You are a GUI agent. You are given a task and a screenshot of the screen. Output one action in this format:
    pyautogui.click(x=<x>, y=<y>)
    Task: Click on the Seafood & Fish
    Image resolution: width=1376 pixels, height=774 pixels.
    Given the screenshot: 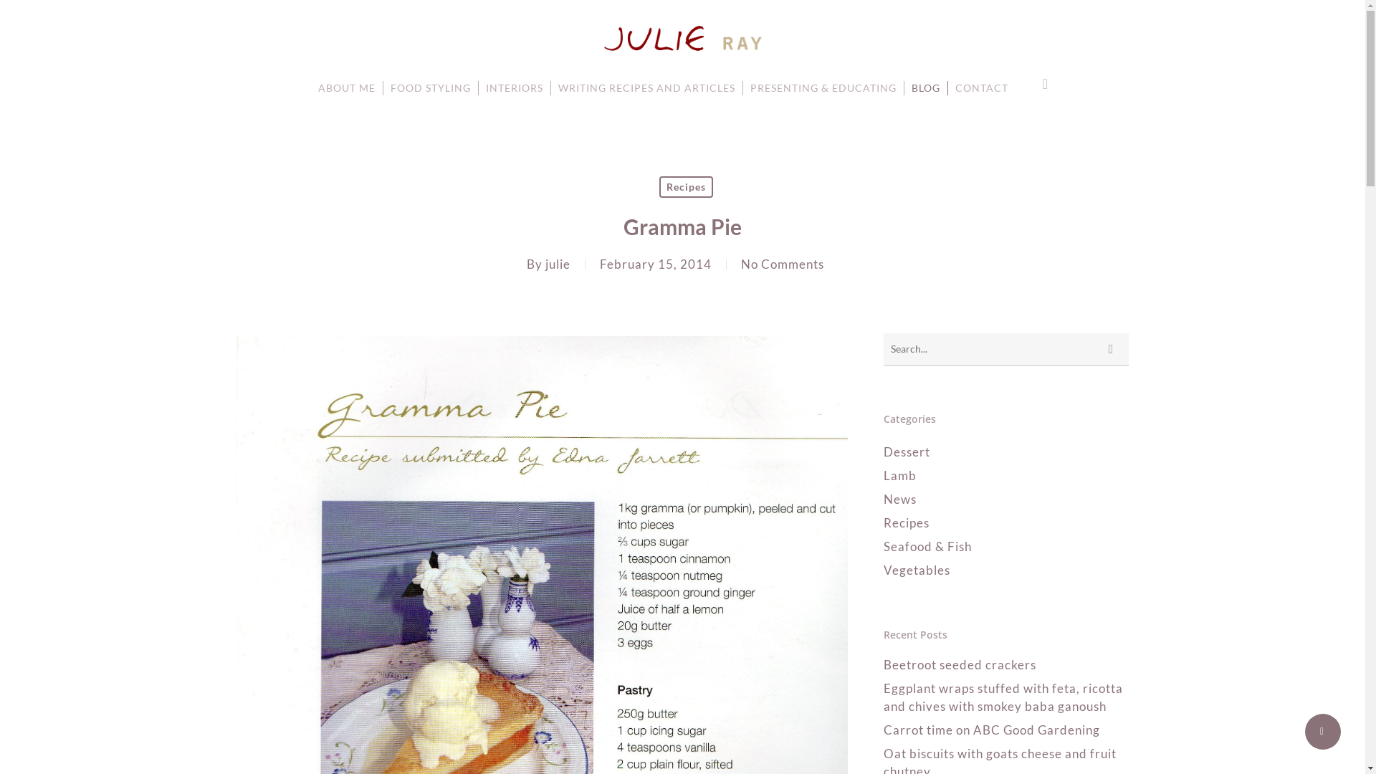 What is the action you would take?
    pyautogui.click(x=1006, y=546)
    